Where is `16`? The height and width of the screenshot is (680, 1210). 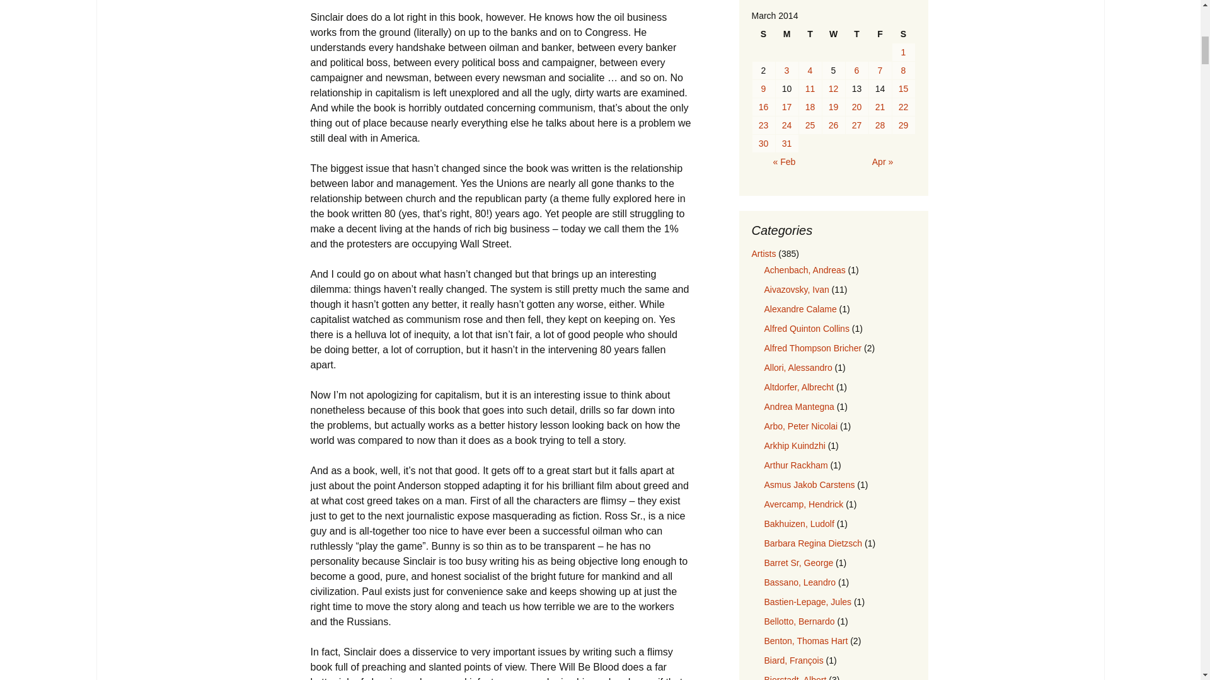 16 is located at coordinates (764, 106).